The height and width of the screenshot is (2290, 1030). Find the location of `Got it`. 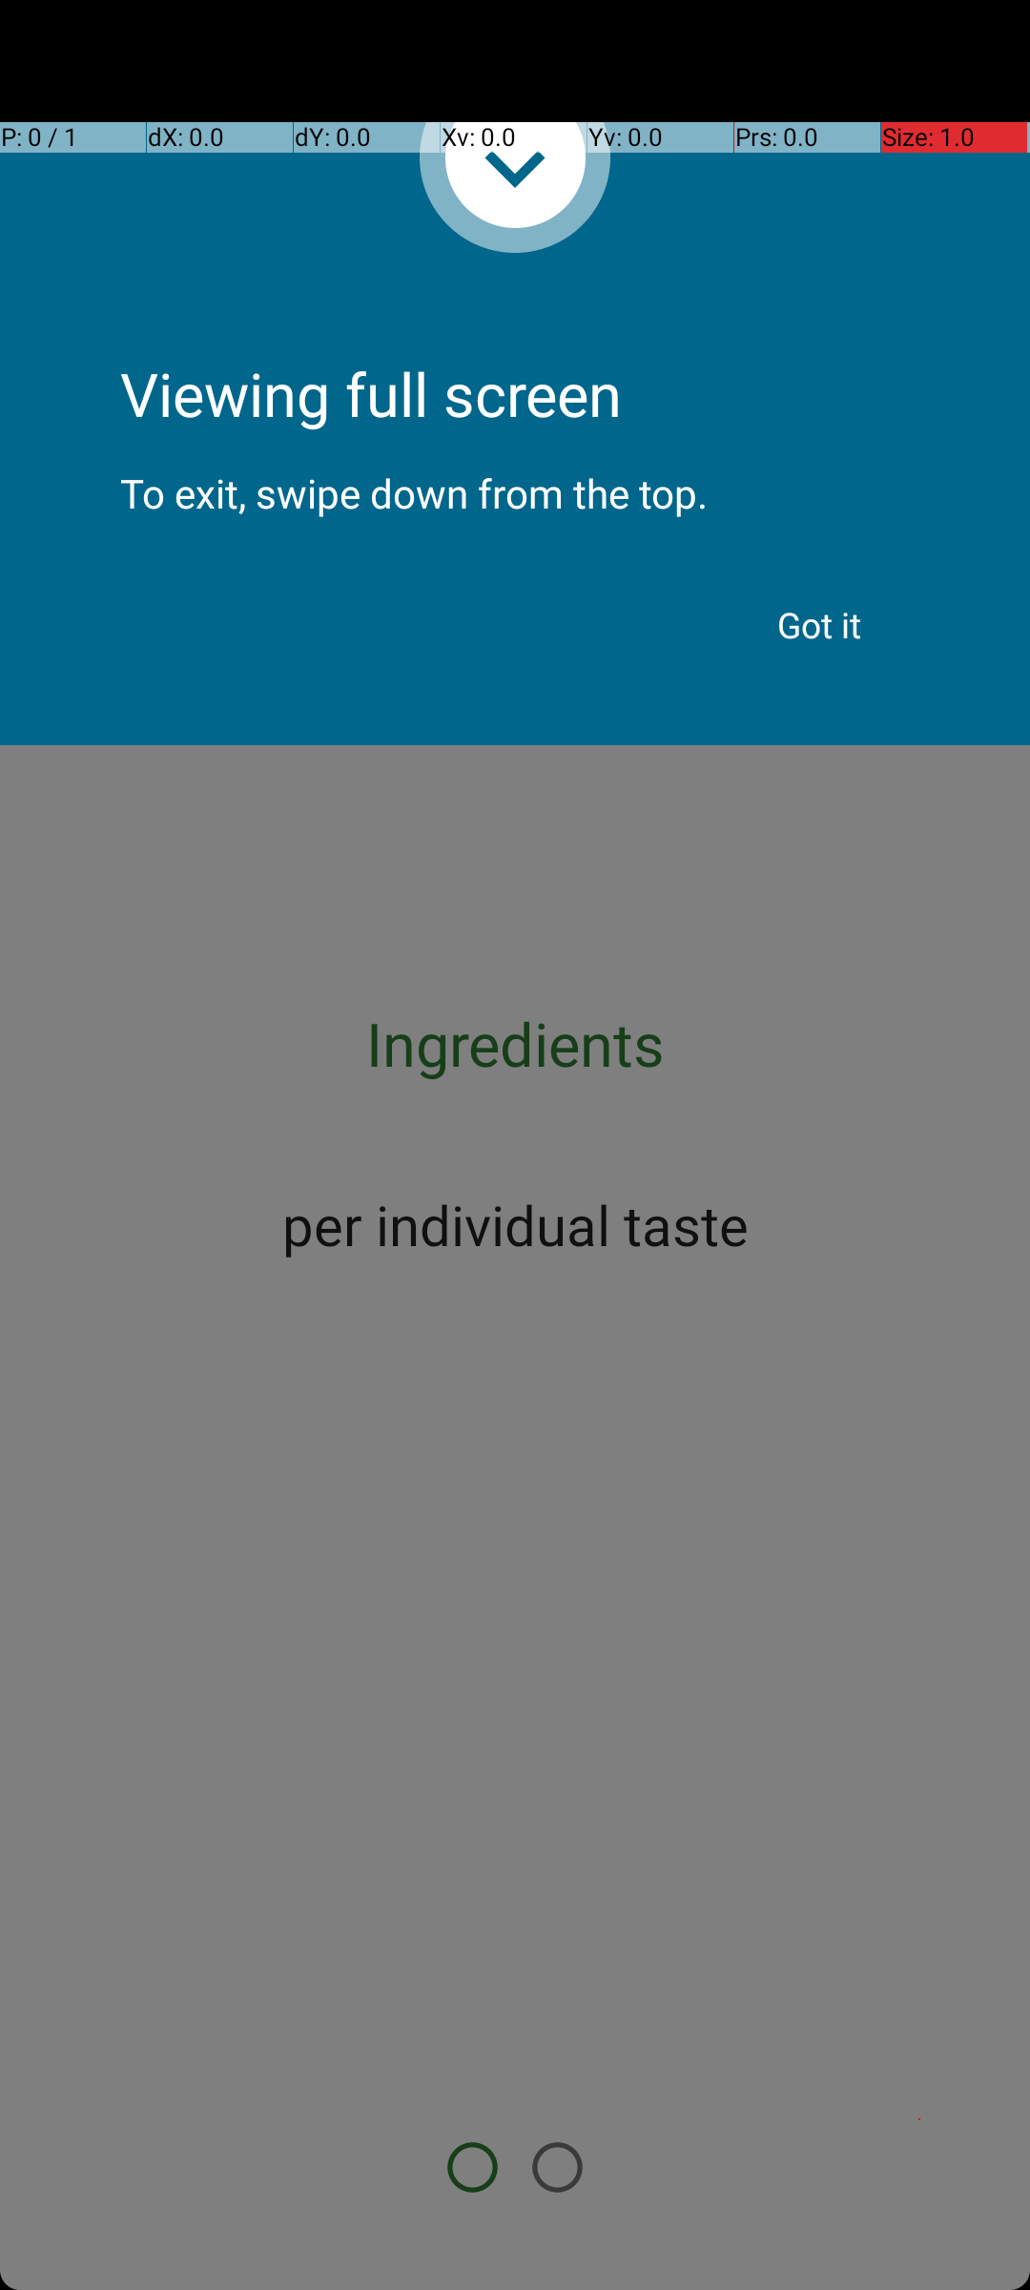

Got it is located at coordinates (820, 625).